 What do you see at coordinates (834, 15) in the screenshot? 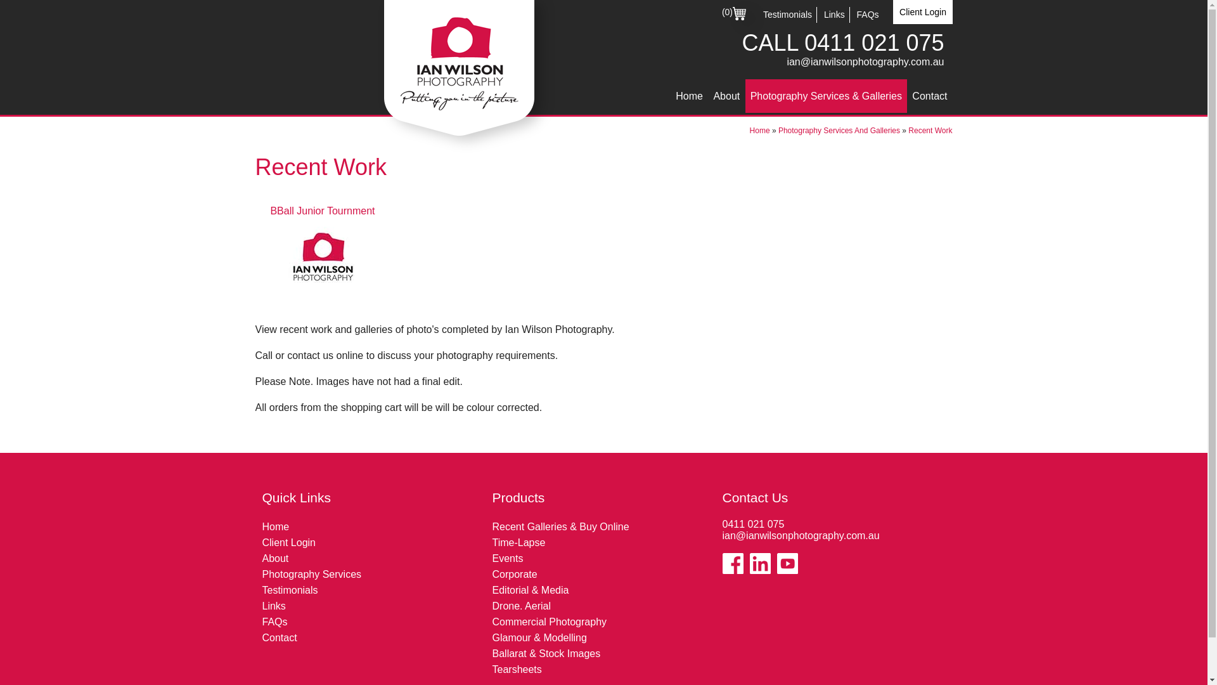
I see `Links` at bounding box center [834, 15].